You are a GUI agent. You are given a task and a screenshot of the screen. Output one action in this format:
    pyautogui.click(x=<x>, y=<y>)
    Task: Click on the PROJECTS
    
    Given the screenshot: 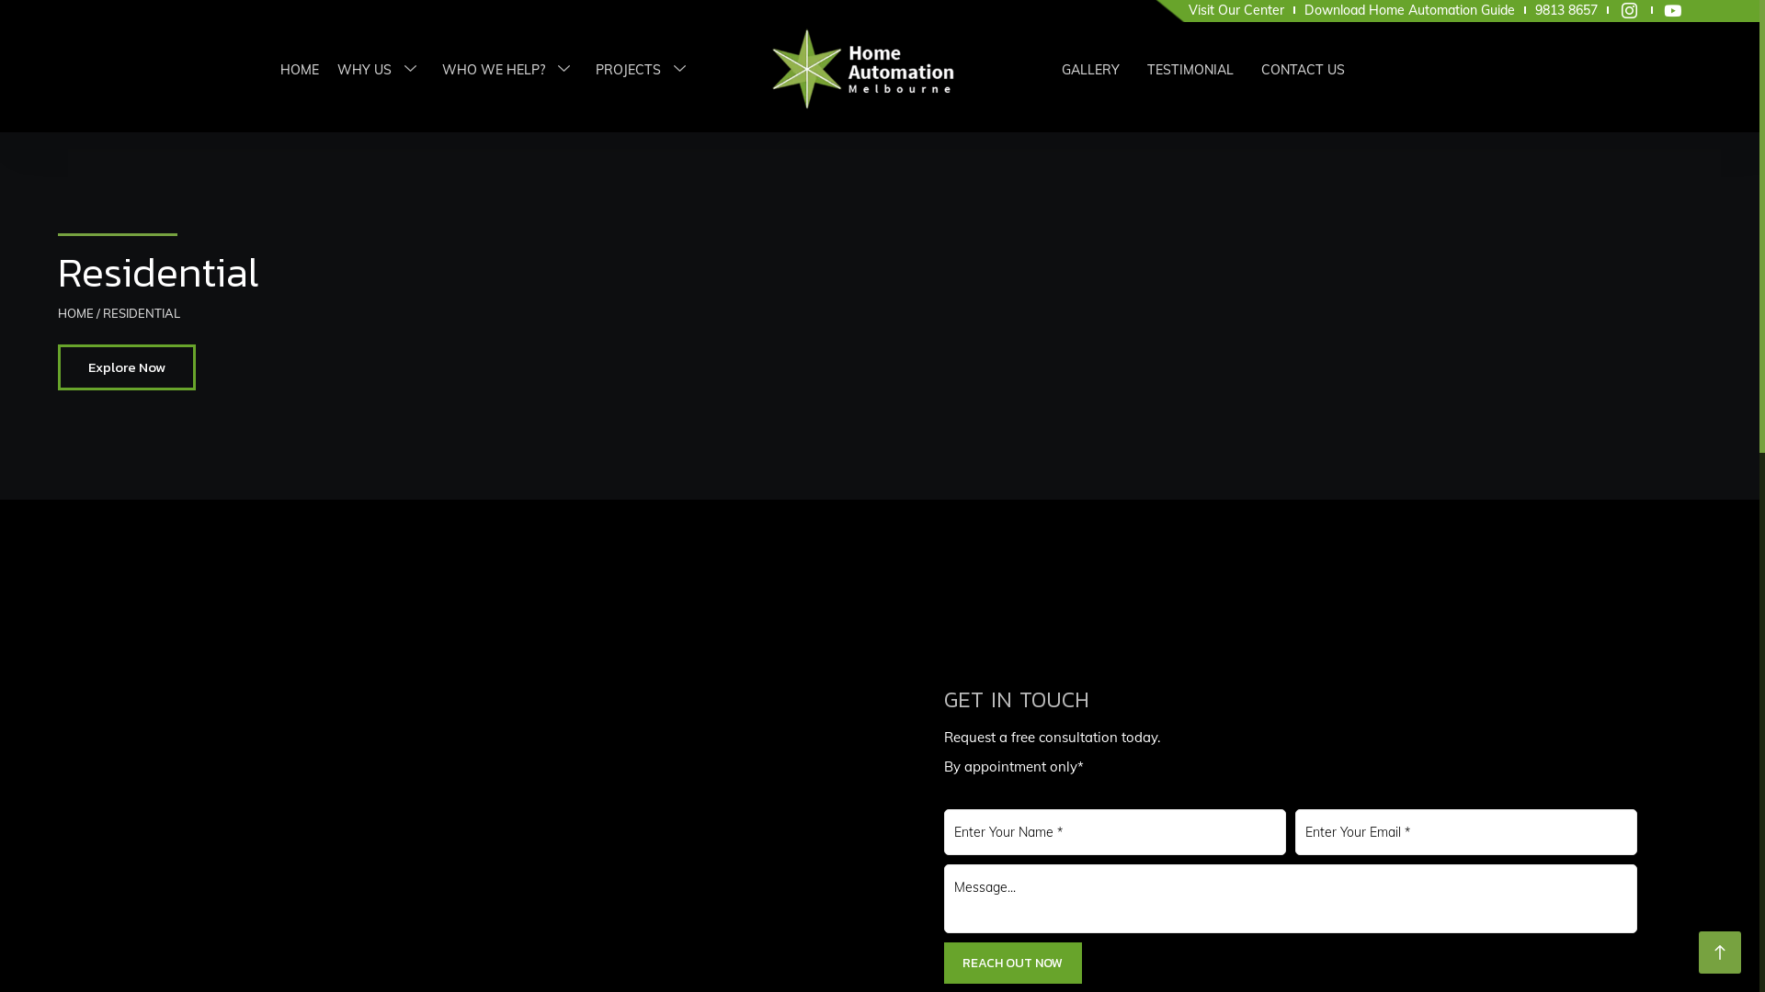 What is the action you would take?
    pyautogui.click(x=644, y=70)
    